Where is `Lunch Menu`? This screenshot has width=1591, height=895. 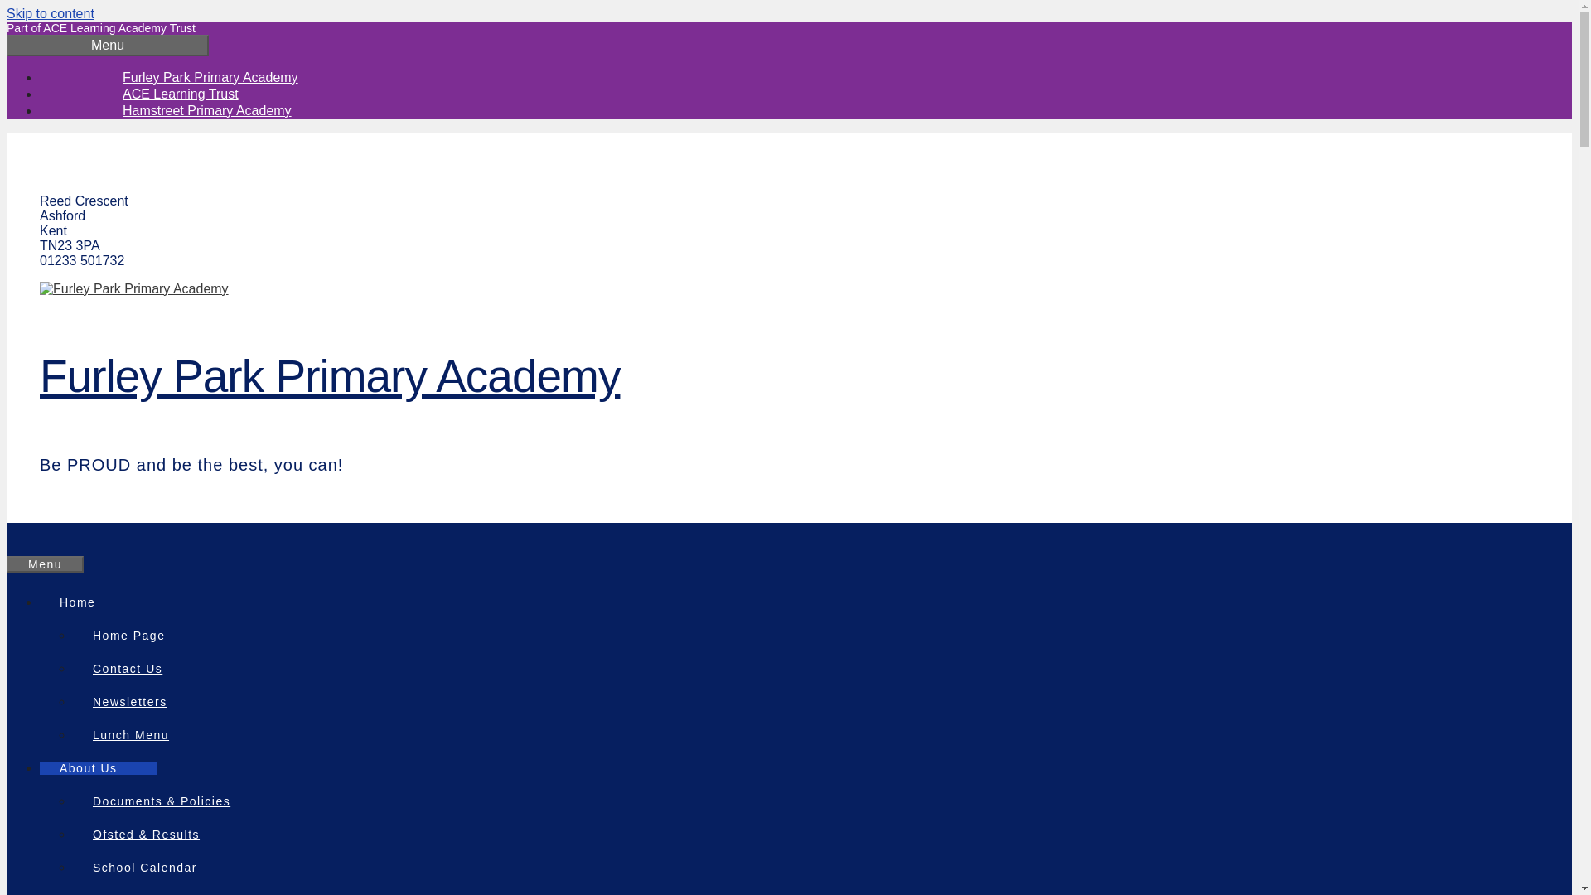
Lunch Menu is located at coordinates (131, 734).